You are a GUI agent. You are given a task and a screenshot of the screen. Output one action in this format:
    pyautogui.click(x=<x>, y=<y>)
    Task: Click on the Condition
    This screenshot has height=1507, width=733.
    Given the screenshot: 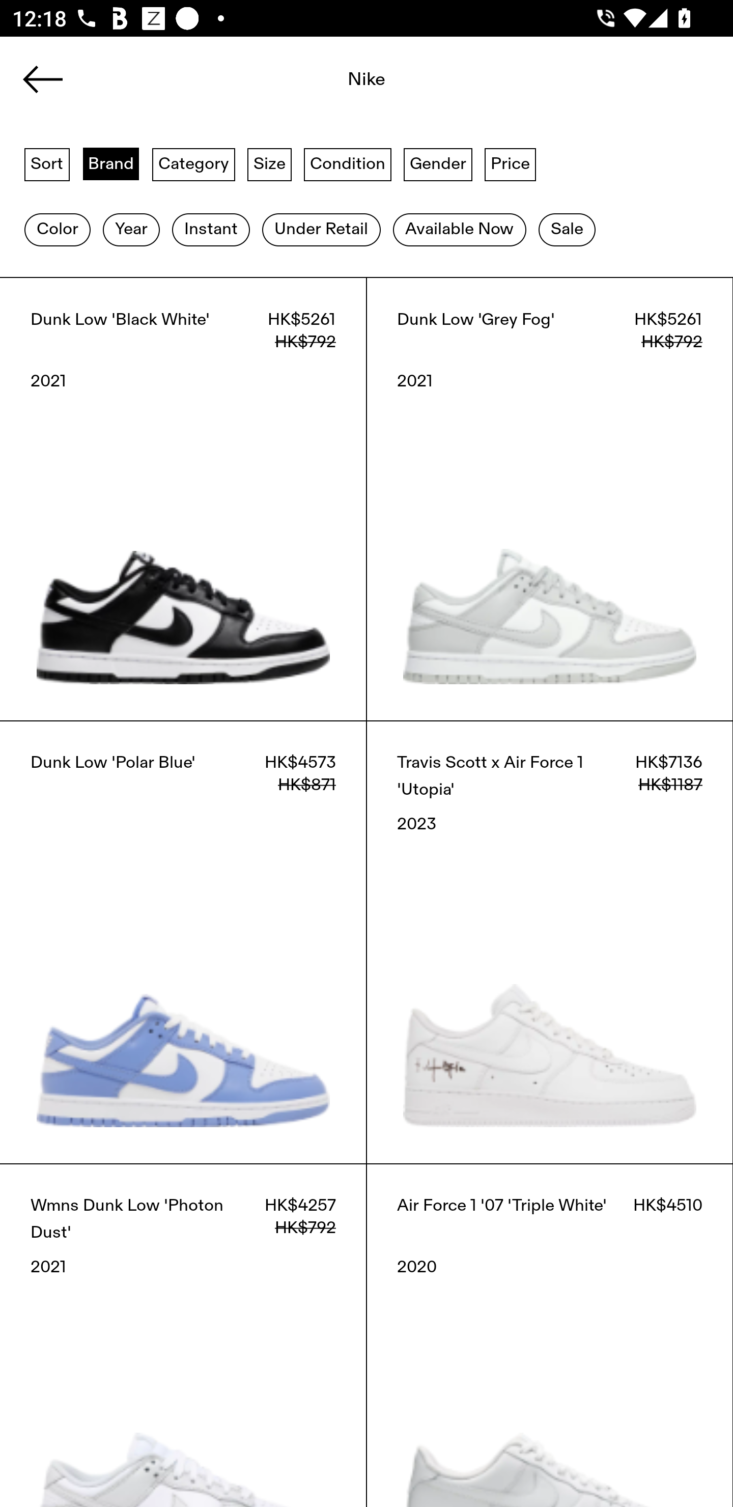 What is the action you would take?
    pyautogui.click(x=347, y=163)
    